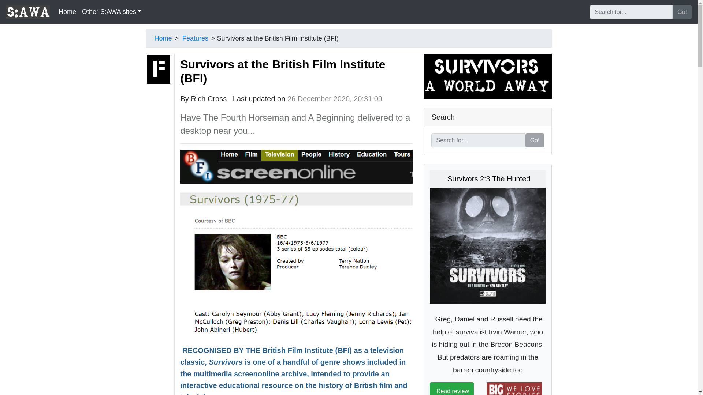 The width and height of the screenshot is (703, 395). Describe the element at coordinates (111, 12) in the screenshot. I see `Other S:AWA sites` at that location.